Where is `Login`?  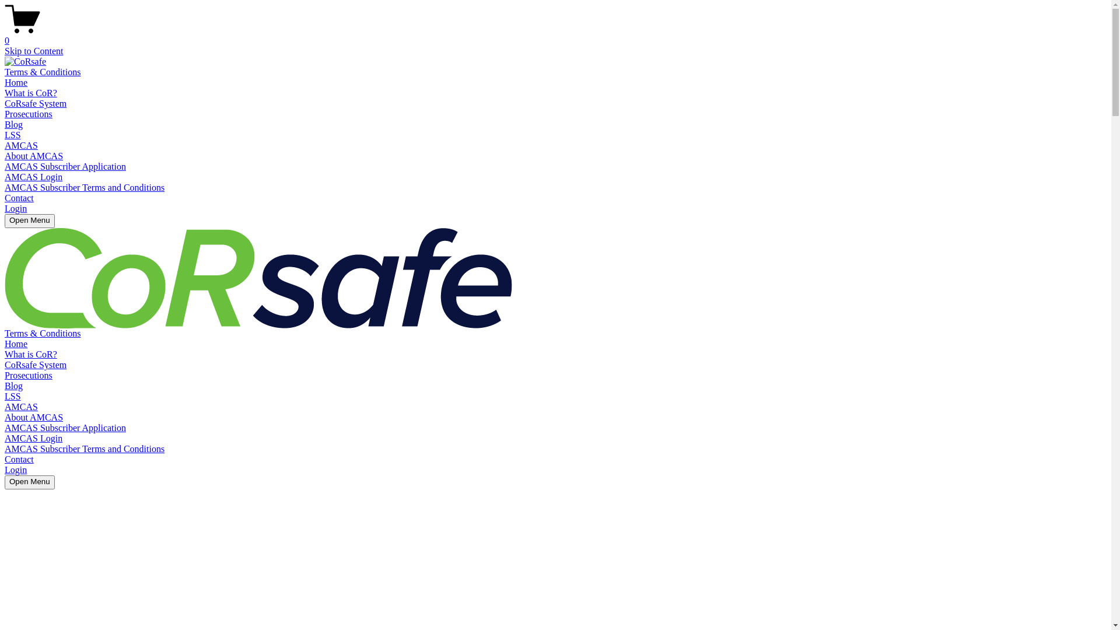 Login is located at coordinates (16, 470).